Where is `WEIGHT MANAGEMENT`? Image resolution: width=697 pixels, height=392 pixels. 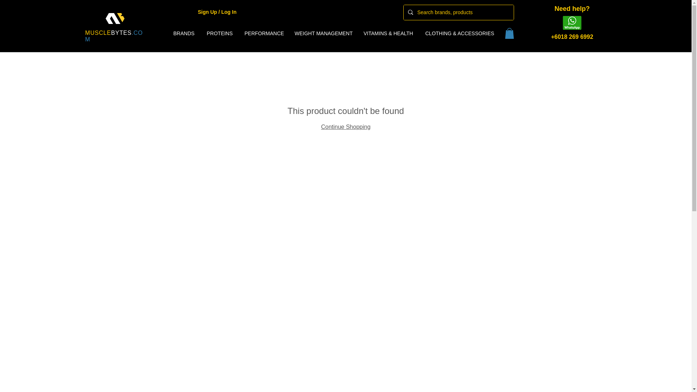 WEIGHT MANAGEMENT is located at coordinates (323, 33).